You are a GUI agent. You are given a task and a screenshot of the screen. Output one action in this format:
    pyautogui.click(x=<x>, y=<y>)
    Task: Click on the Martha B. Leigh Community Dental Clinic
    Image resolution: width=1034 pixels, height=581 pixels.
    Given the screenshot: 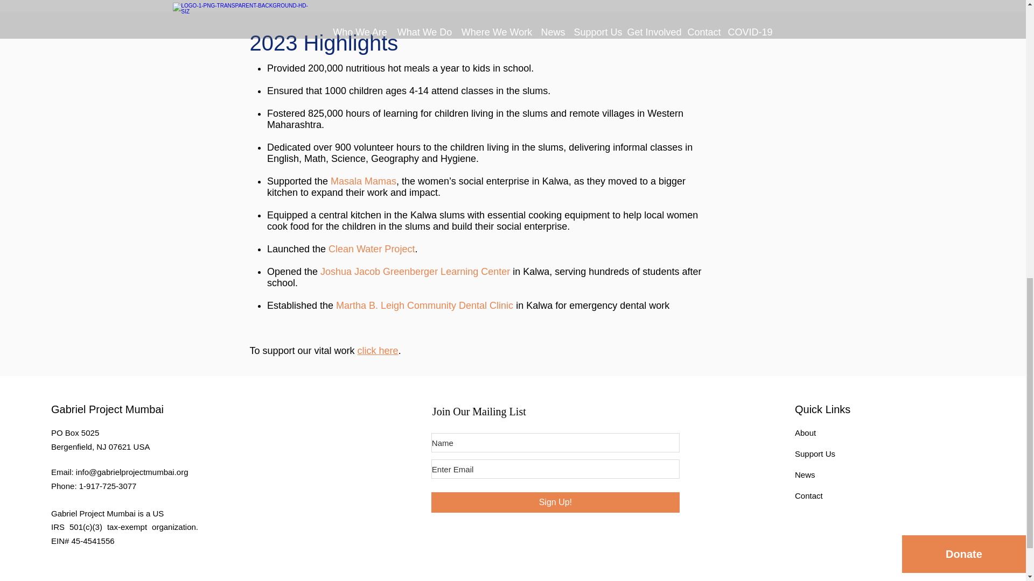 What is the action you would take?
    pyautogui.click(x=424, y=306)
    